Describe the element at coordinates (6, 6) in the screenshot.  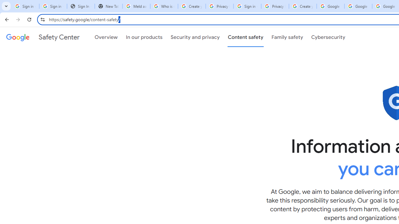
I see `Search tabs` at that location.